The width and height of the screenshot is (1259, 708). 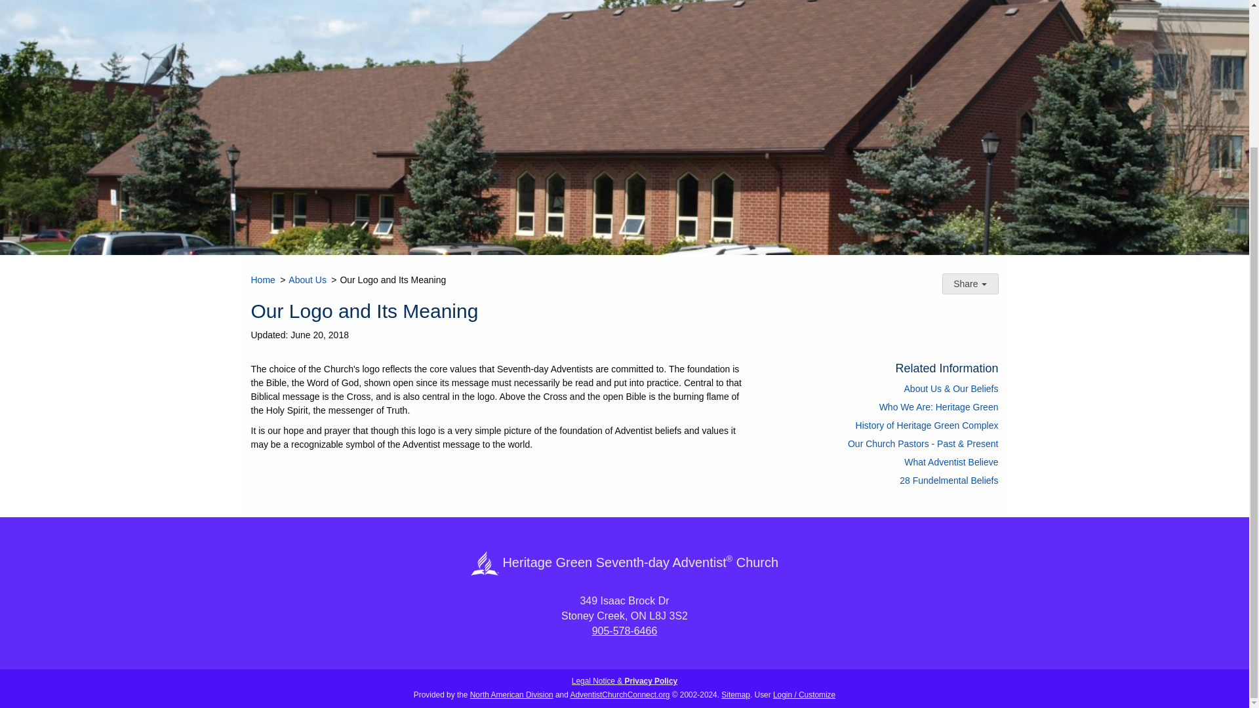 I want to click on About Us, so click(x=307, y=280).